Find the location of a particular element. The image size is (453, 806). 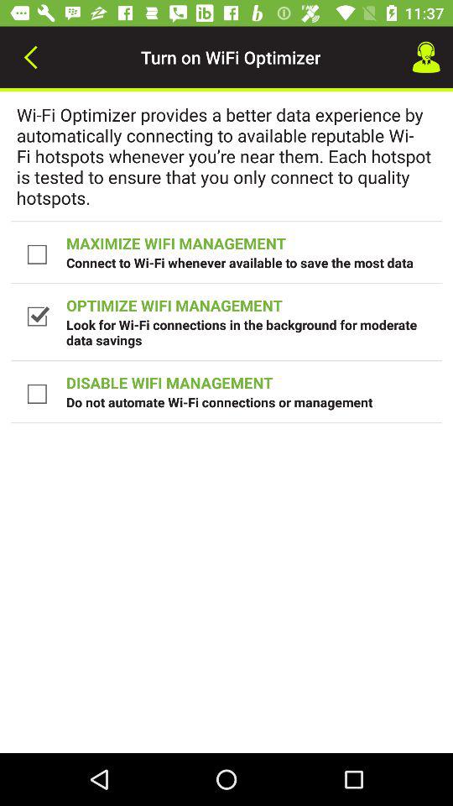

open icon next to the turn on wifi icon is located at coordinates (426, 57).